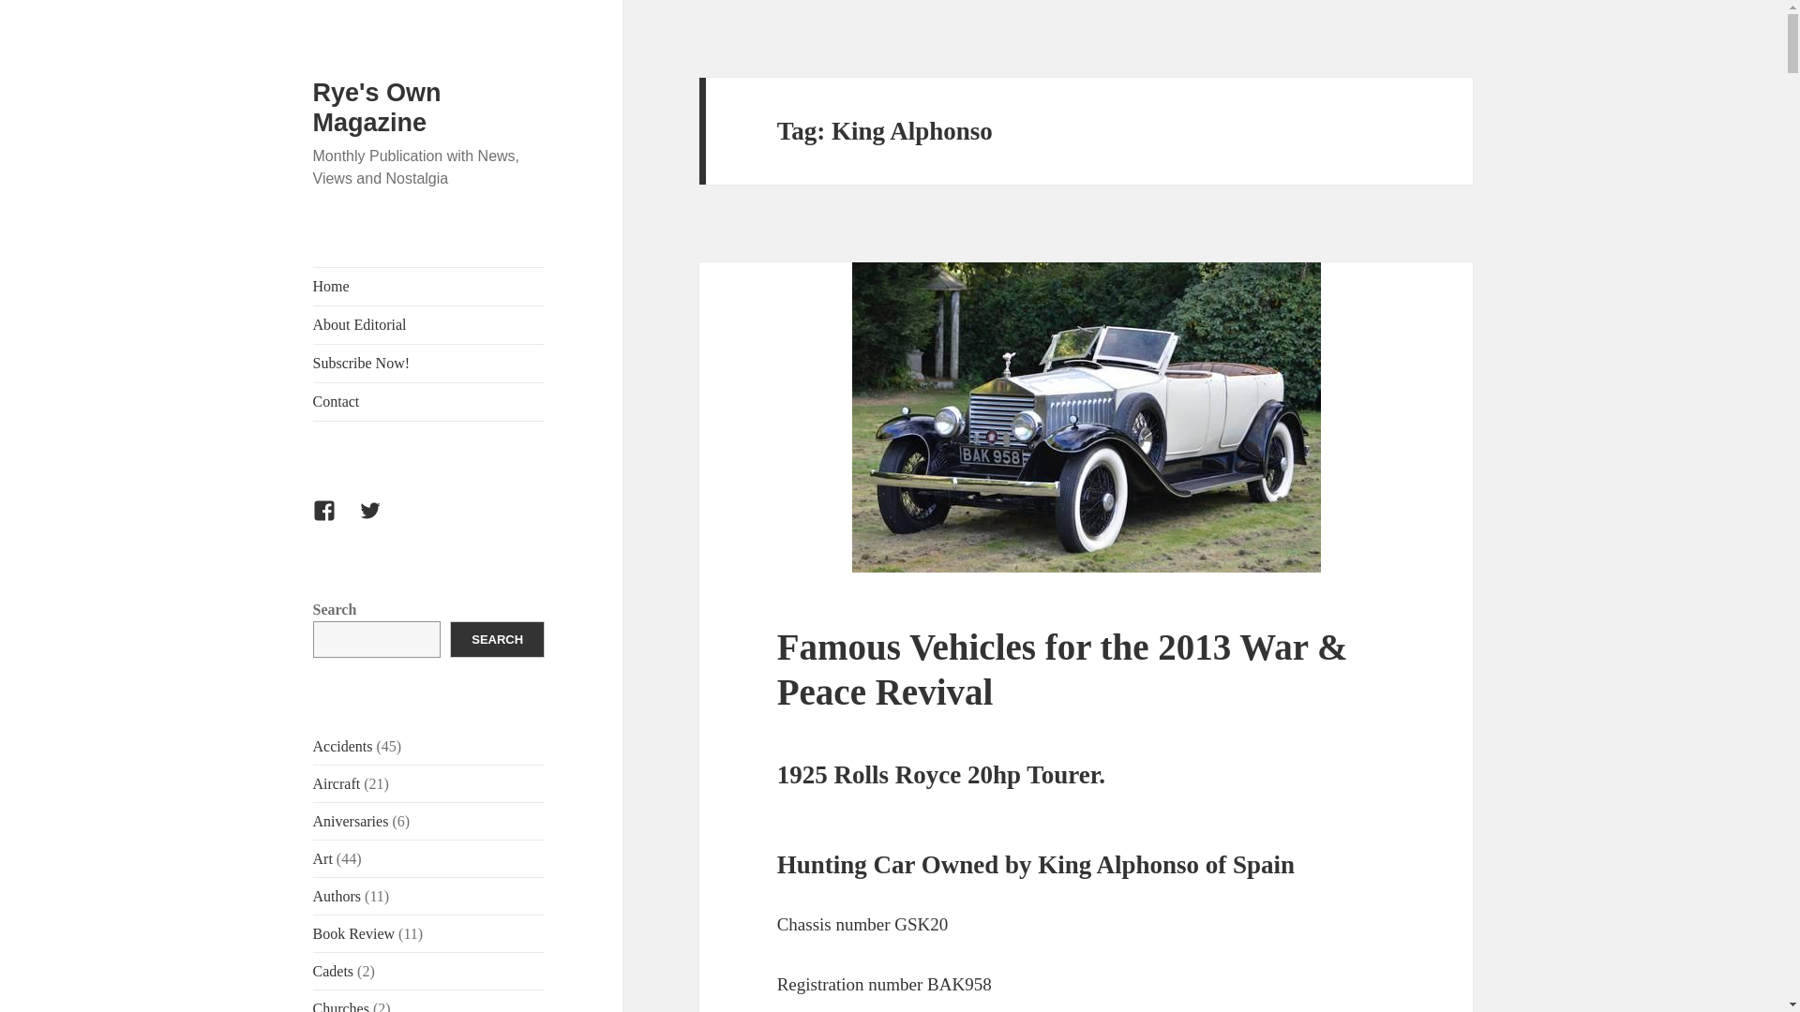  What do you see at coordinates (377, 107) in the screenshot?
I see `Rye's Own Magazine` at bounding box center [377, 107].